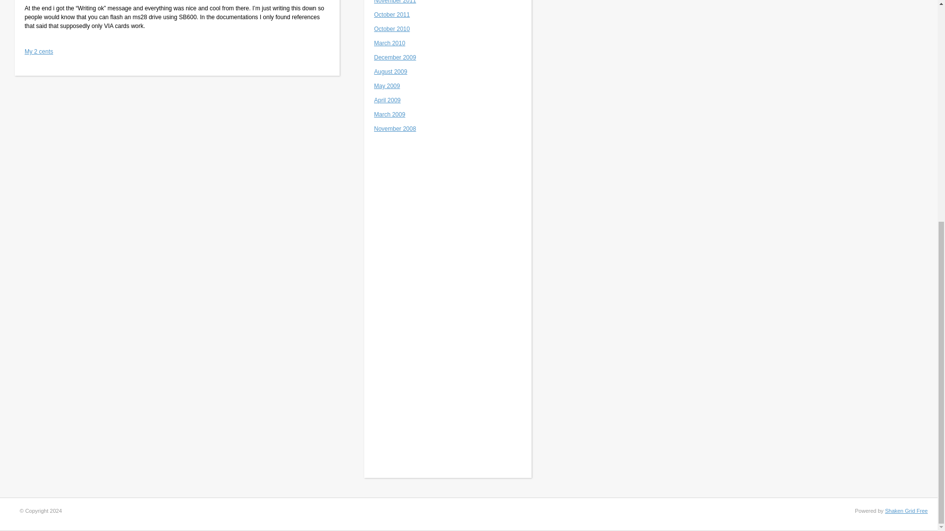 Image resolution: width=945 pixels, height=531 pixels. Describe the element at coordinates (390, 43) in the screenshot. I see `March 2010` at that location.